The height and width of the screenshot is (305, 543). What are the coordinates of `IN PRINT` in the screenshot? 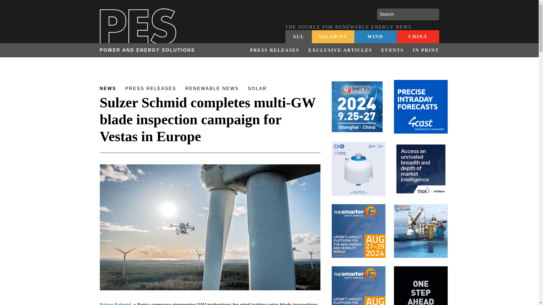 It's located at (424, 50).